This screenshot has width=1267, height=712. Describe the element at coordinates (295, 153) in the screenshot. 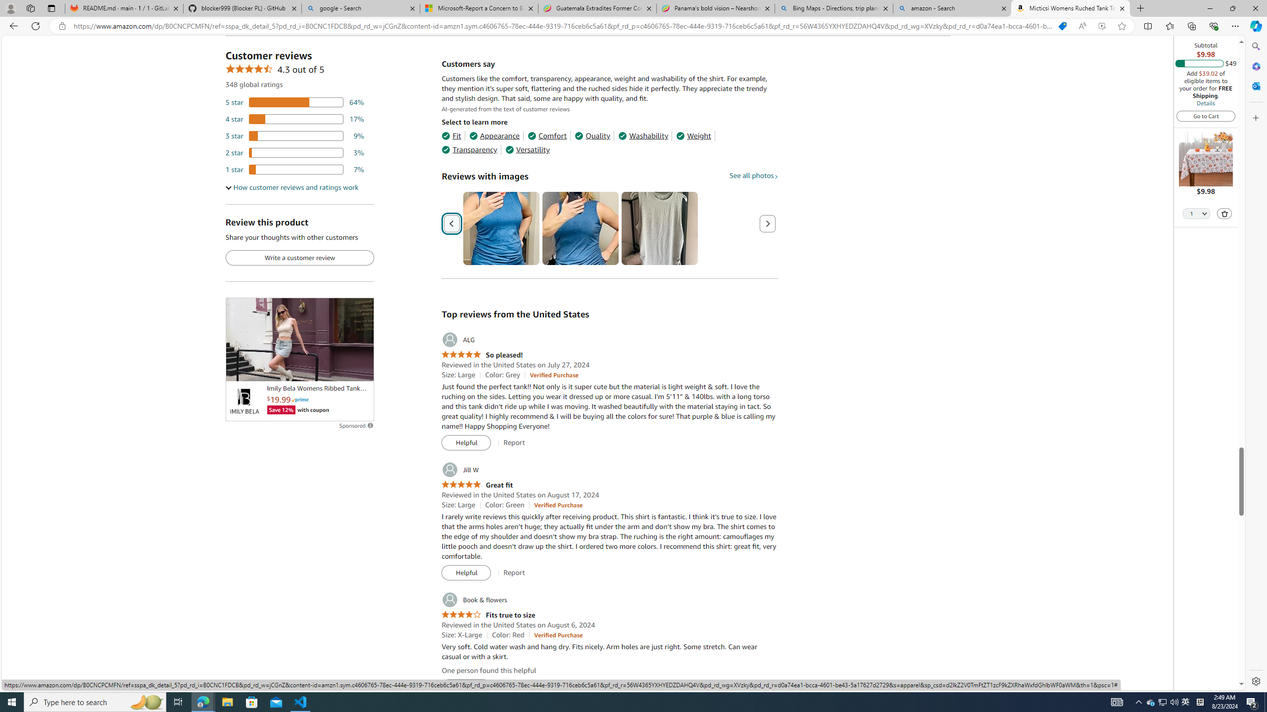

I see `3 percent of reviews have 2 stars` at that location.